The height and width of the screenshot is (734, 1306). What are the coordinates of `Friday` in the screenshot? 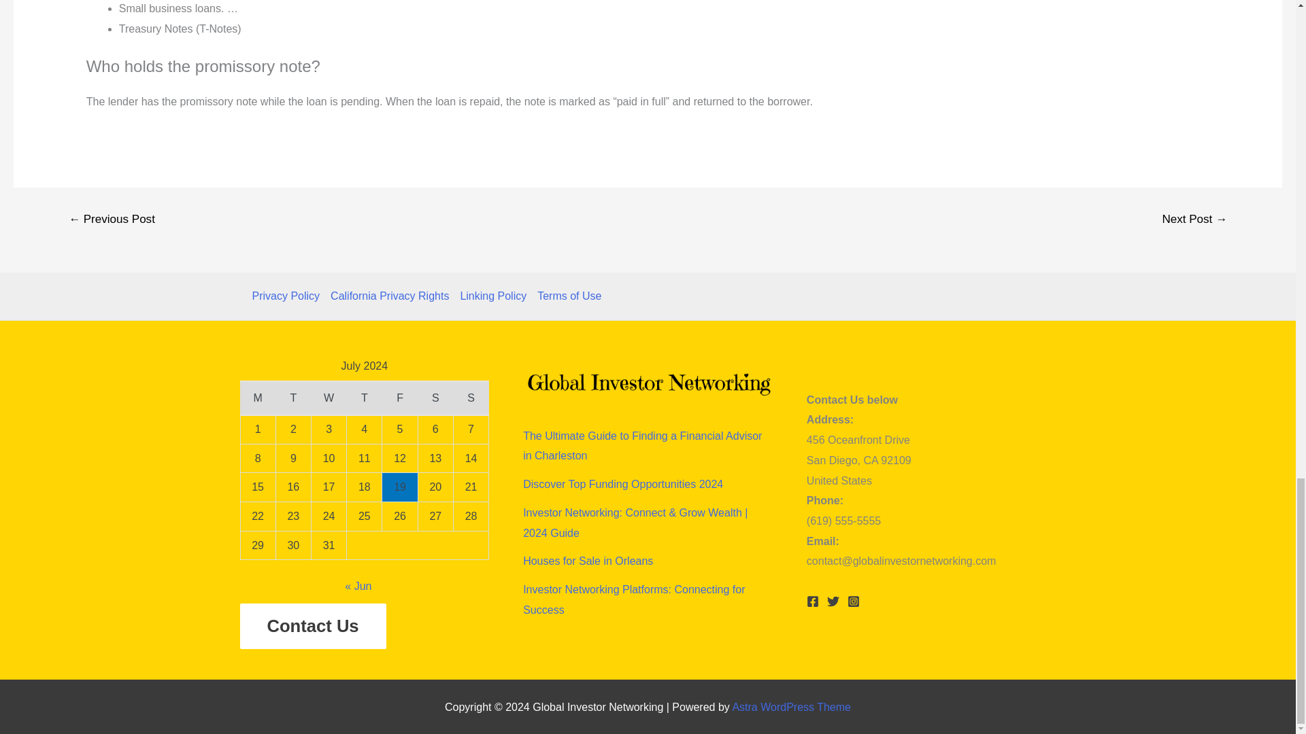 It's located at (400, 398).